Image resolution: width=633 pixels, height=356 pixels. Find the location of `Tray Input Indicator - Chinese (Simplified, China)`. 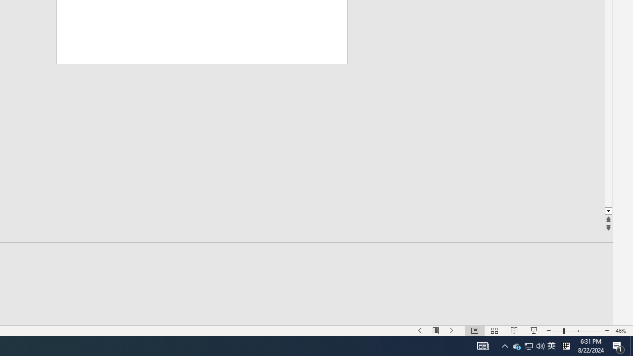

Tray Input Indicator - Chinese (Simplified, China) is located at coordinates (608, 212).